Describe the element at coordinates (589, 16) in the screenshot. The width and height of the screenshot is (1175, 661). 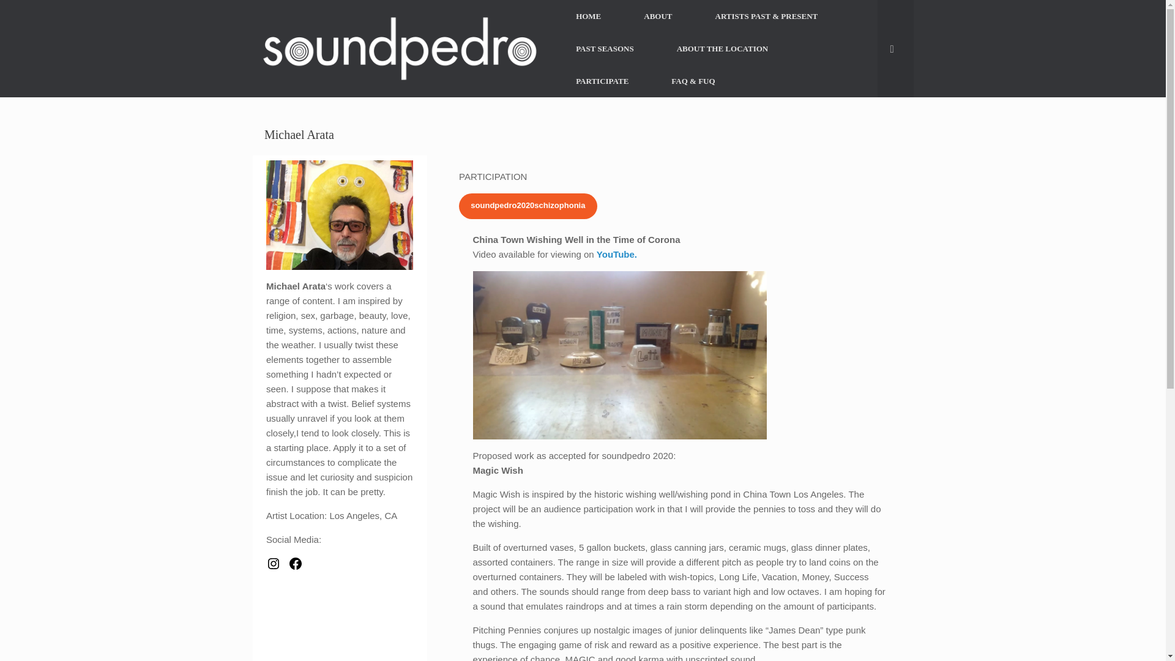
I see `HOME` at that location.